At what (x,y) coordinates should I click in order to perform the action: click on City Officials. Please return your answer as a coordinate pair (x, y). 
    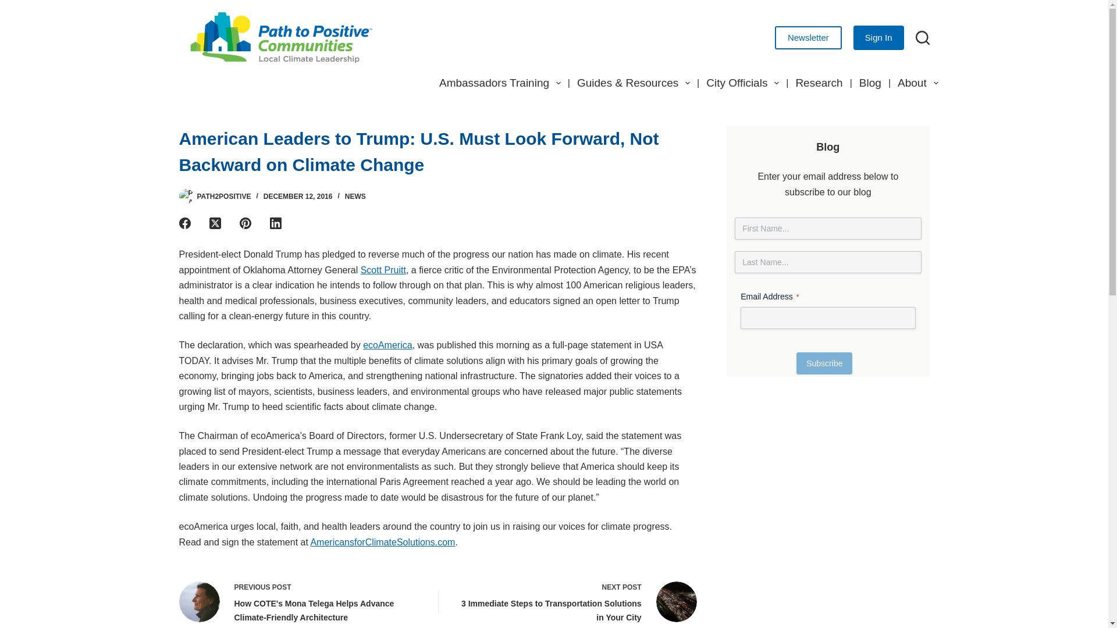
    Looking at the image, I should click on (742, 83).